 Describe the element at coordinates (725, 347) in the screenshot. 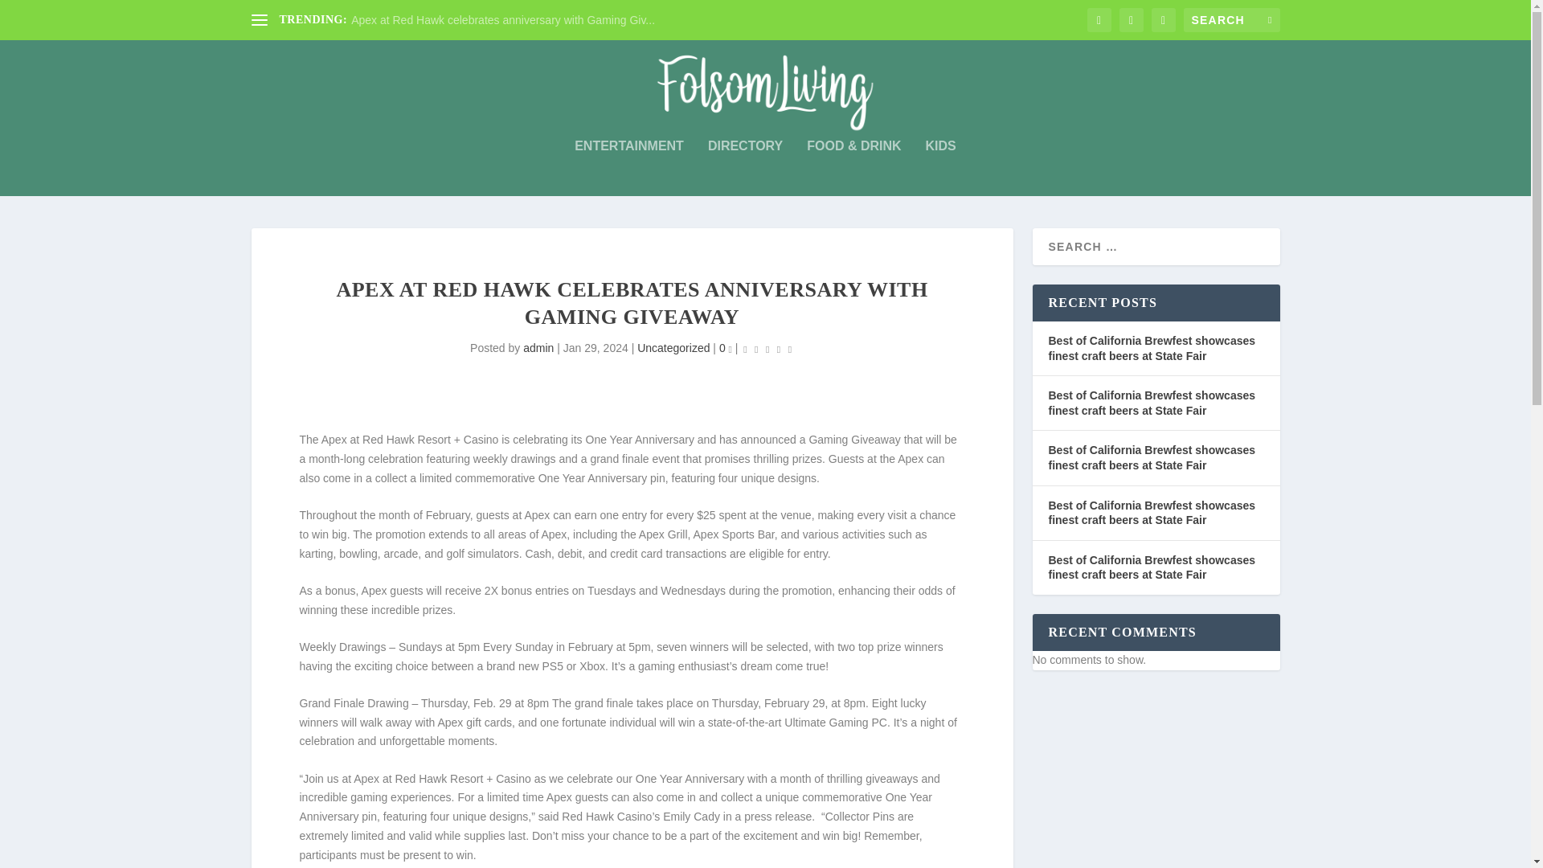

I see `0` at that location.